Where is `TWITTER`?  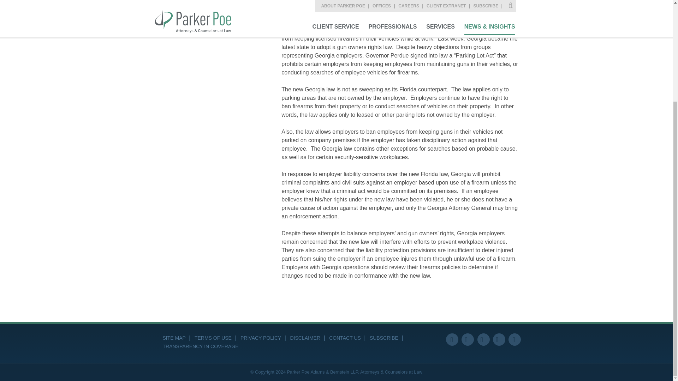
TWITTER is located at coordinates (468, 339).